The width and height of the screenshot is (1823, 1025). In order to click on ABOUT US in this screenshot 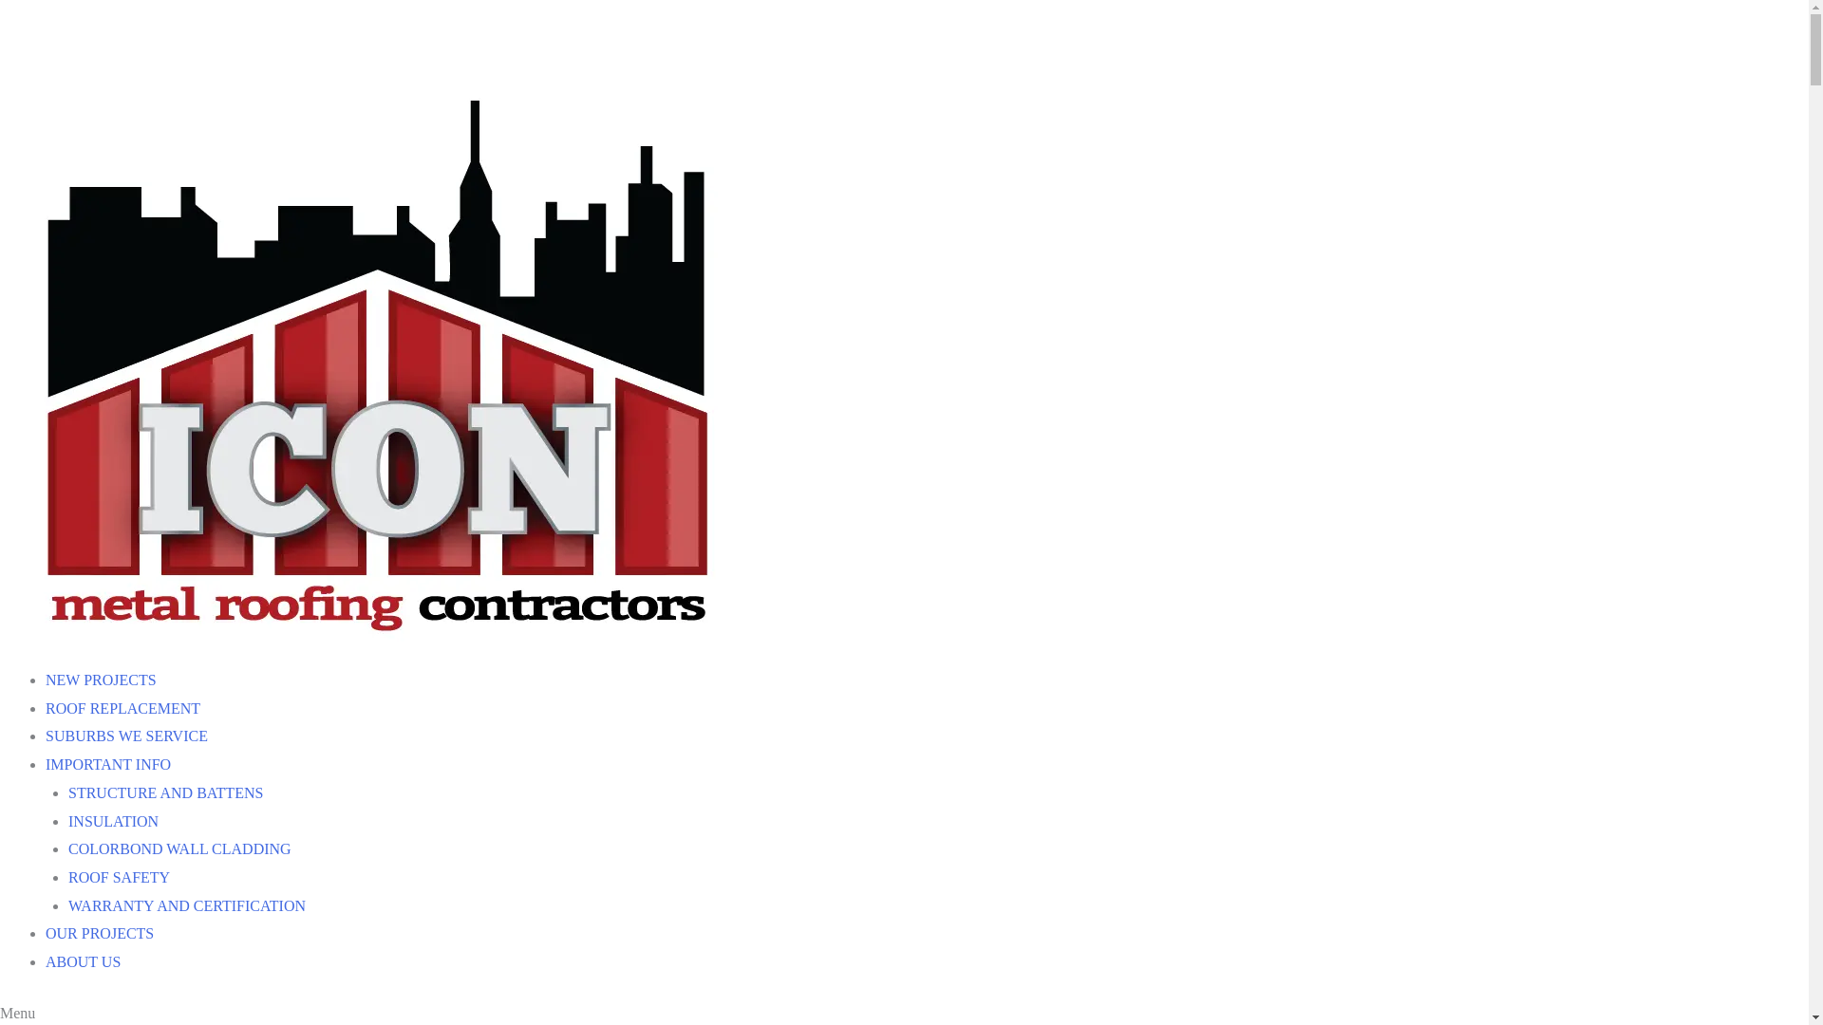, I will do `click(84, 962)`.